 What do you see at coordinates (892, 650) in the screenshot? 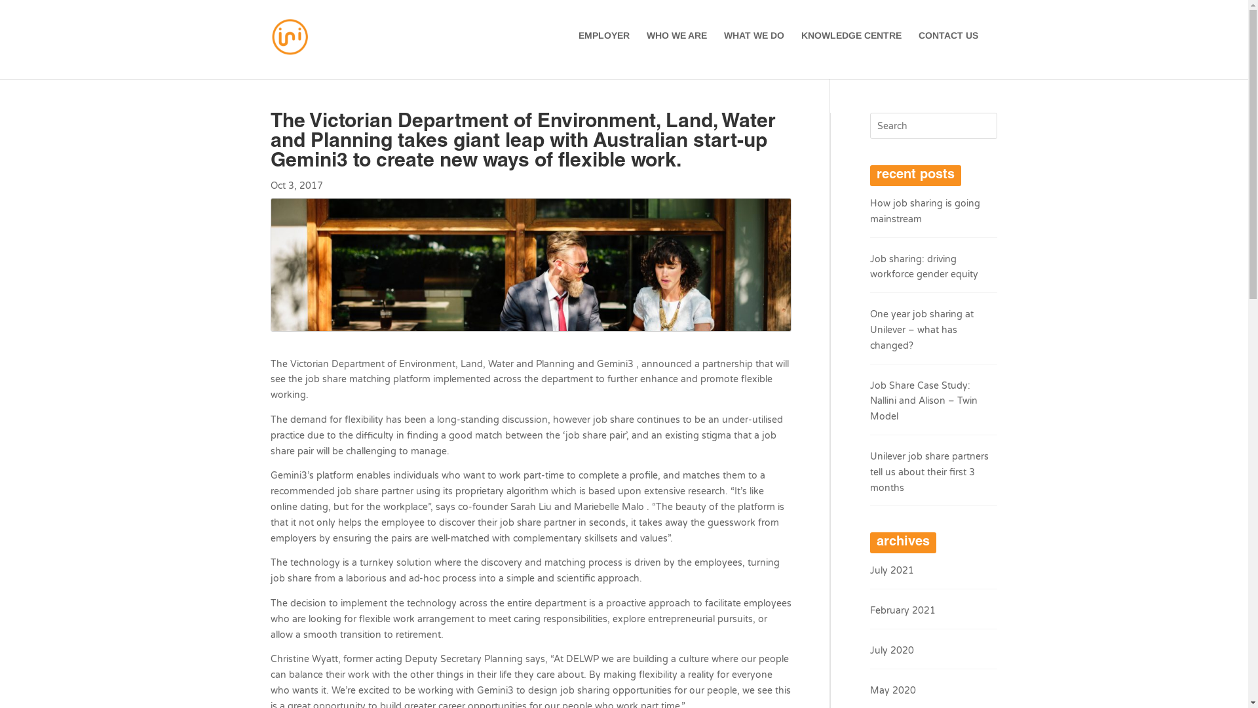
I see `July 2020` at bounding box center [892, 650].